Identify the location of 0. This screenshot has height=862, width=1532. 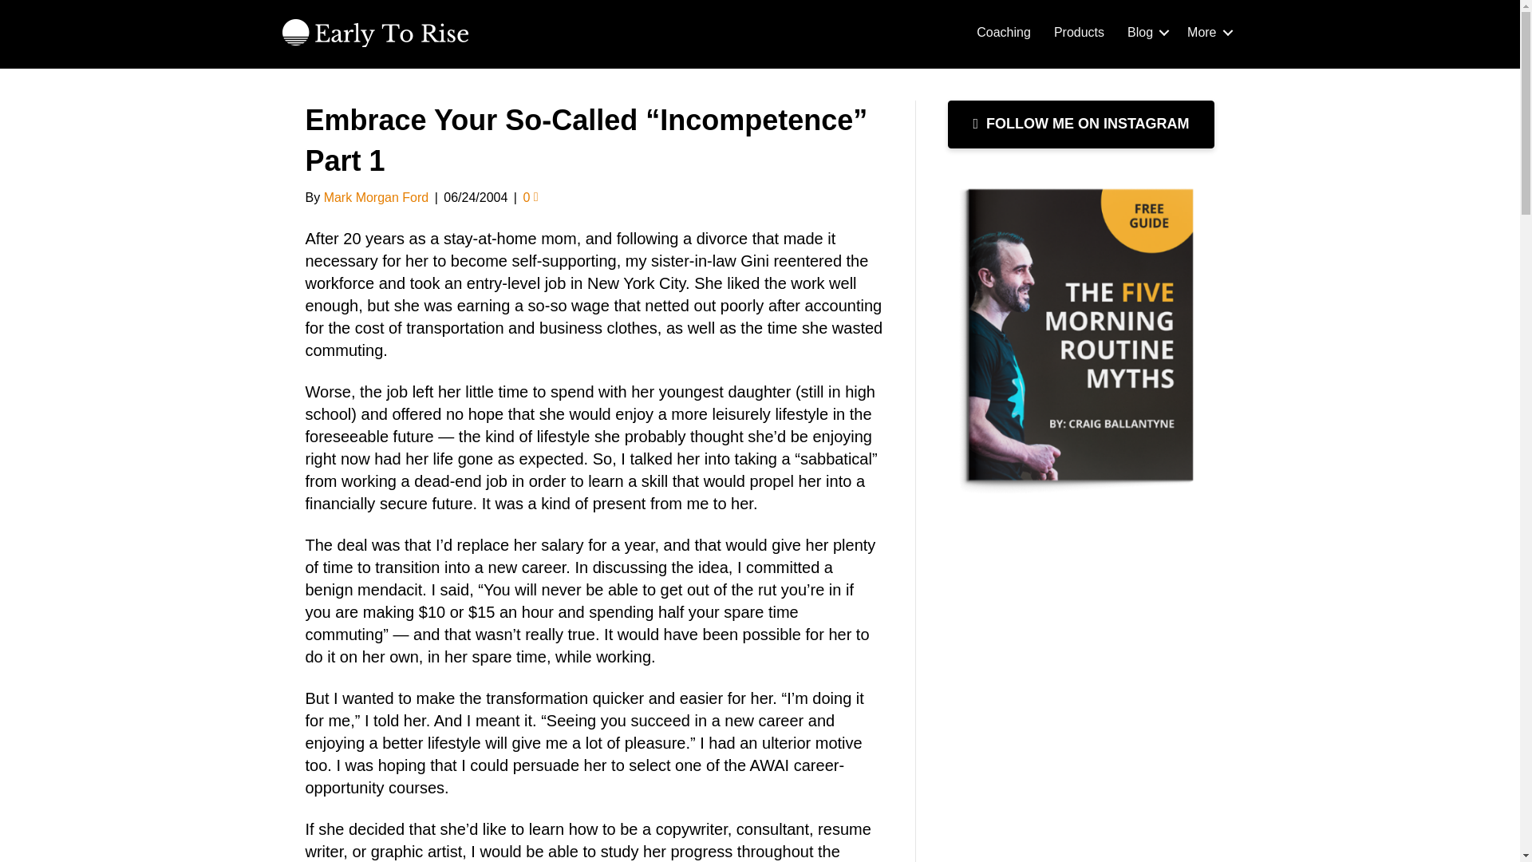
(530, 196).